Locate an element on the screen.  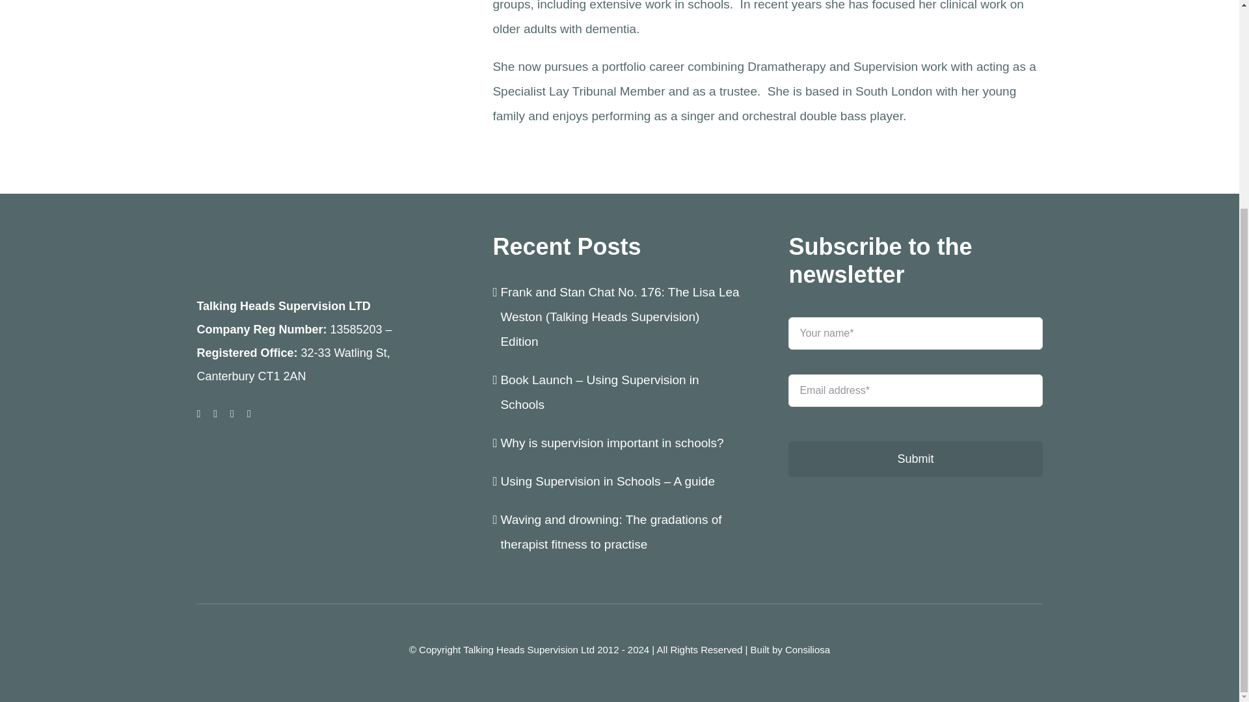
Judy-Elias-SQ is located at coordinates (323, 55).